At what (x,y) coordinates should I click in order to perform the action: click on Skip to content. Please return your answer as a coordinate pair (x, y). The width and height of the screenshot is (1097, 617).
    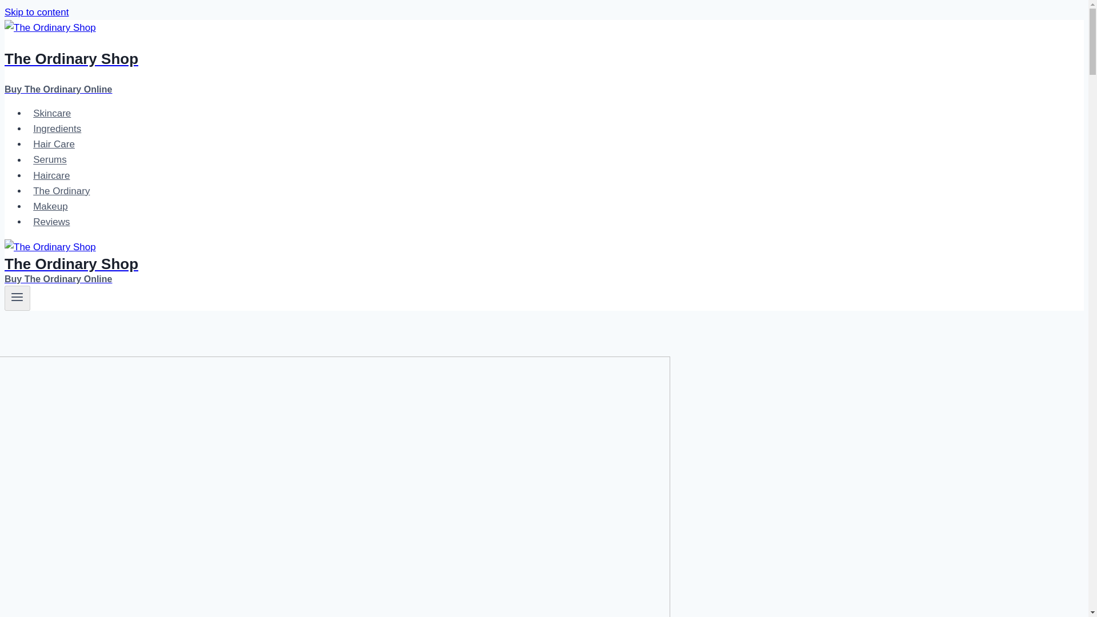
    Looking at the image, I should click on (36, 12).